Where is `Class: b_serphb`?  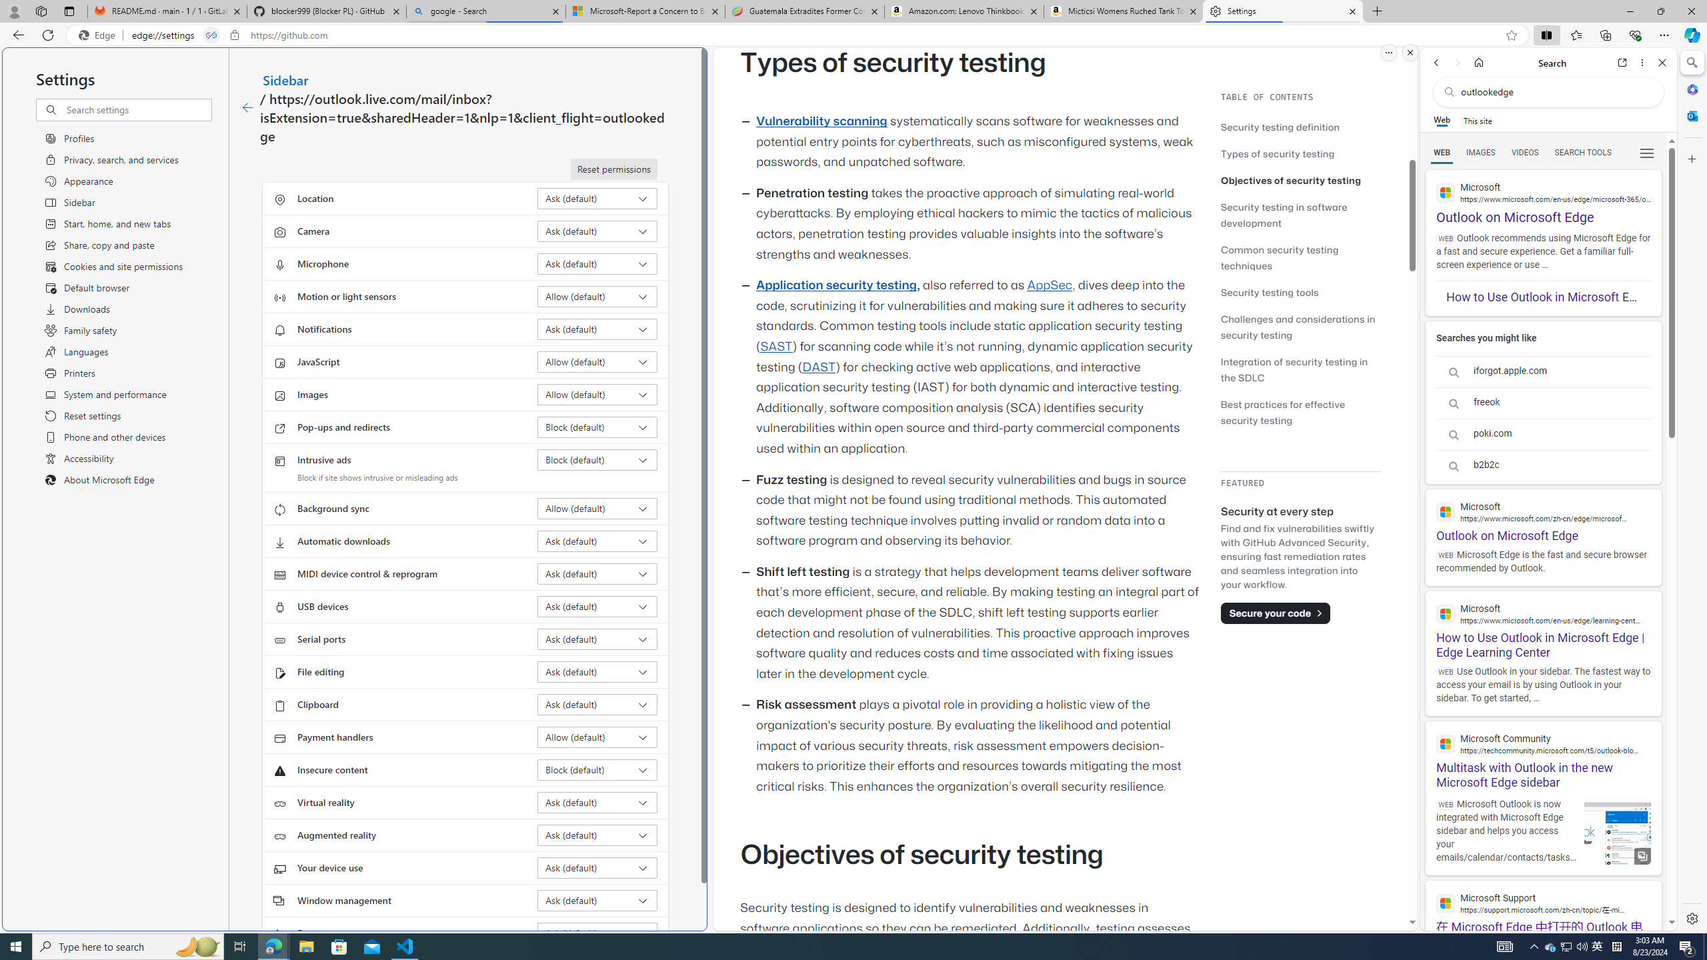 Class: b_serphb is located at coordinates (1647, 153).